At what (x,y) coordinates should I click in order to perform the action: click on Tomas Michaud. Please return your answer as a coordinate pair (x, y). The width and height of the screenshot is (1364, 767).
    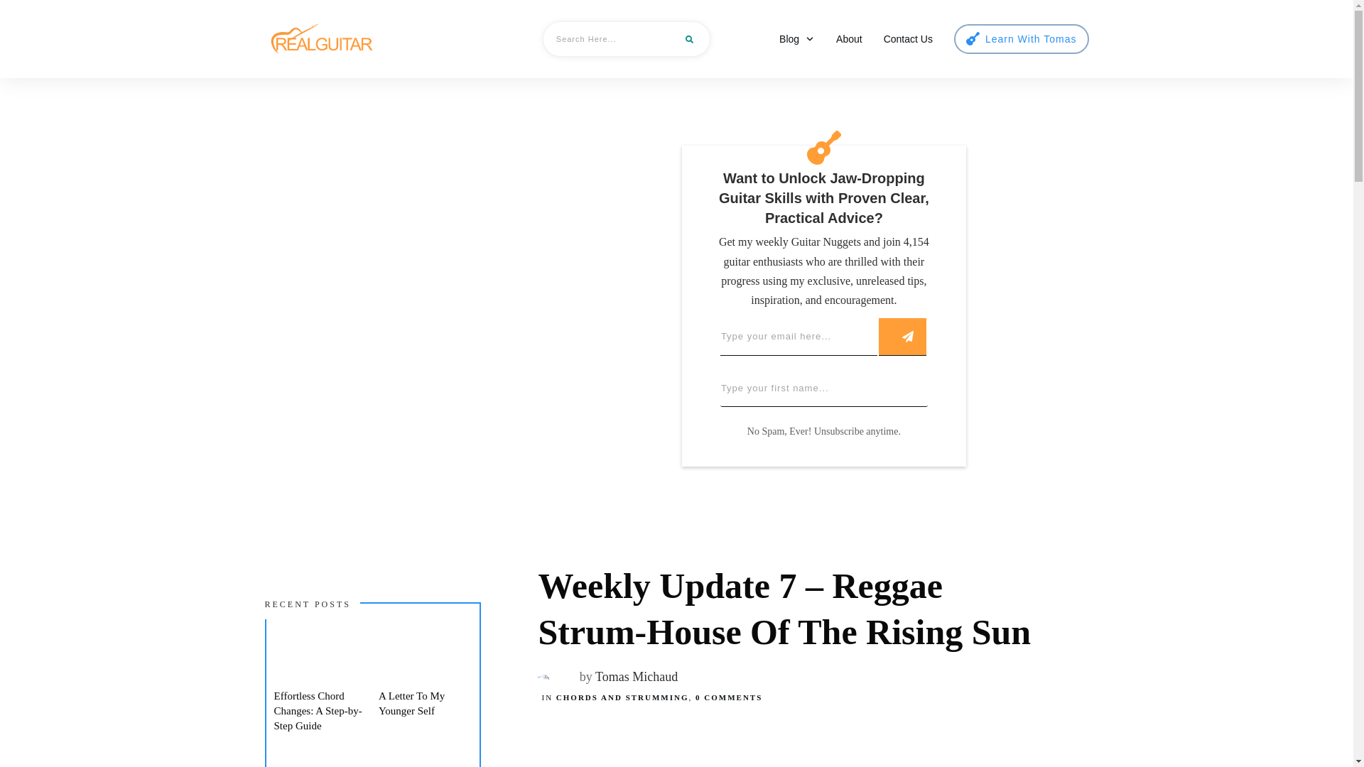
    Looking at the image, I should click on (637, 676).